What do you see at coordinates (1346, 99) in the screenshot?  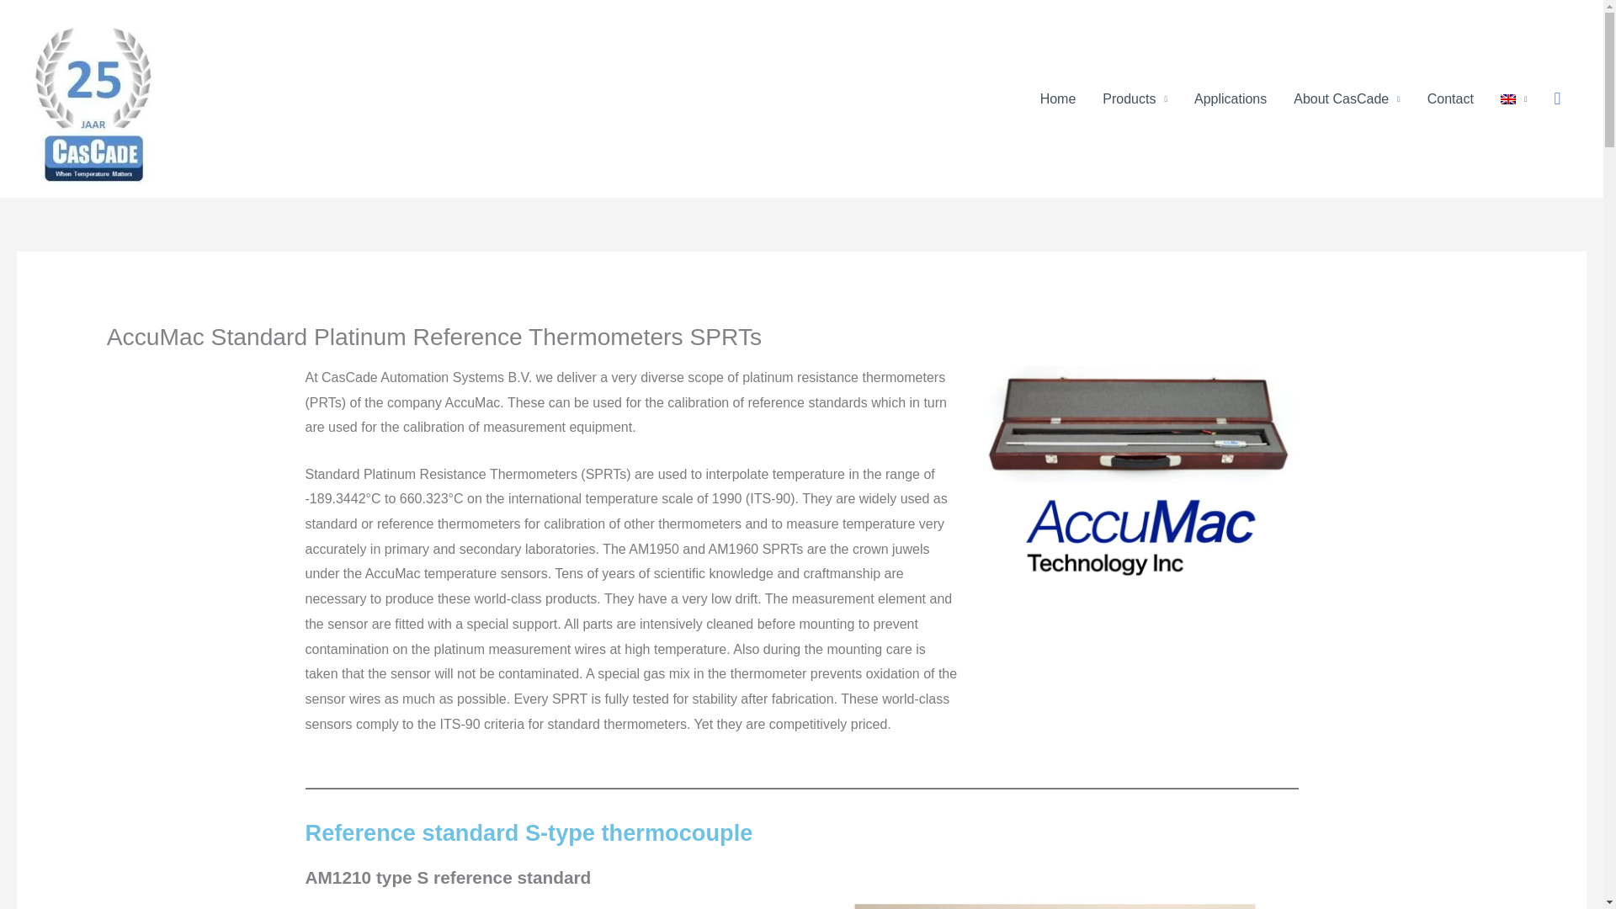 I see `About CasCade` at bounding box center [1346, 99].